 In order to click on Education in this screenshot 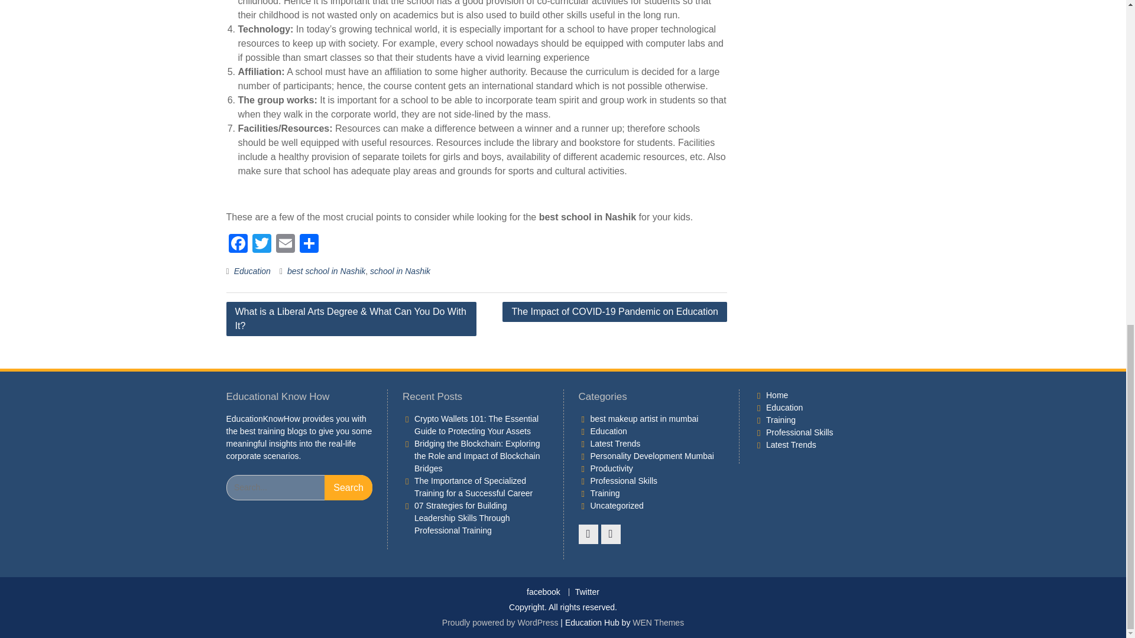, I will do `click(252, 271)`.